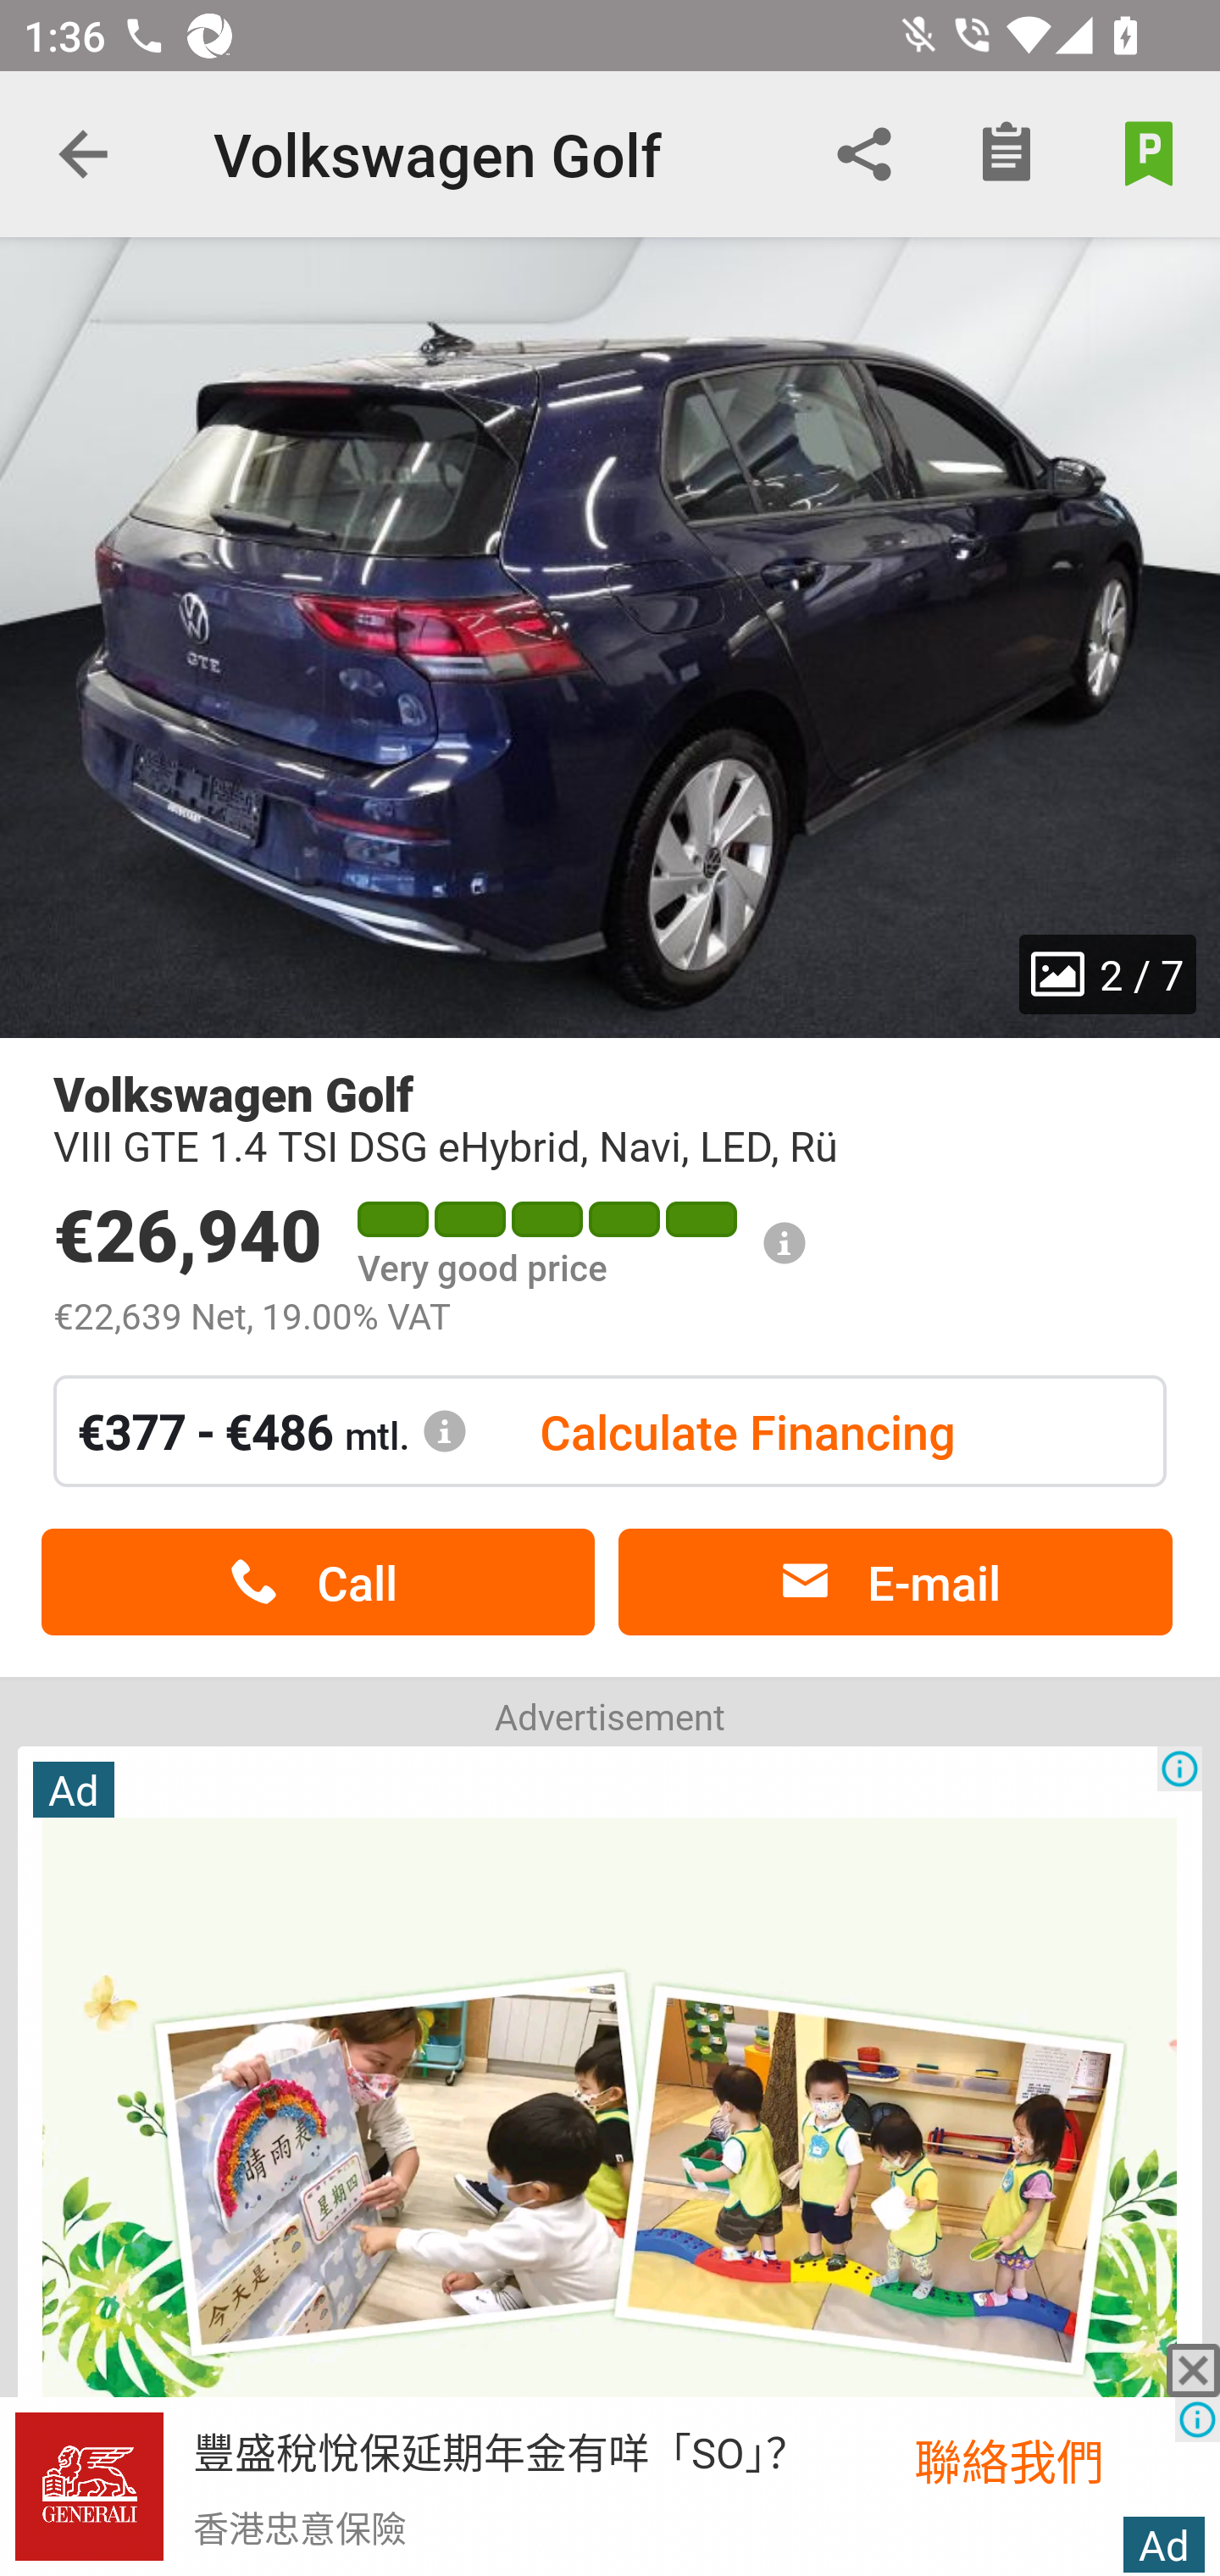 The height and width of the screenshot is (2576, 1220). Describe the element at coordinates (1149, 154) in the screenshot. I see `Park` at that location.